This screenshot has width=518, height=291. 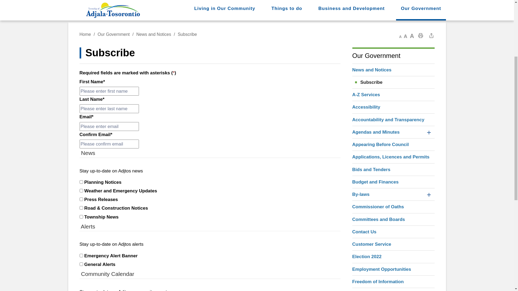 I want to click on Appearing Before Council, so click(x=393, y=251).